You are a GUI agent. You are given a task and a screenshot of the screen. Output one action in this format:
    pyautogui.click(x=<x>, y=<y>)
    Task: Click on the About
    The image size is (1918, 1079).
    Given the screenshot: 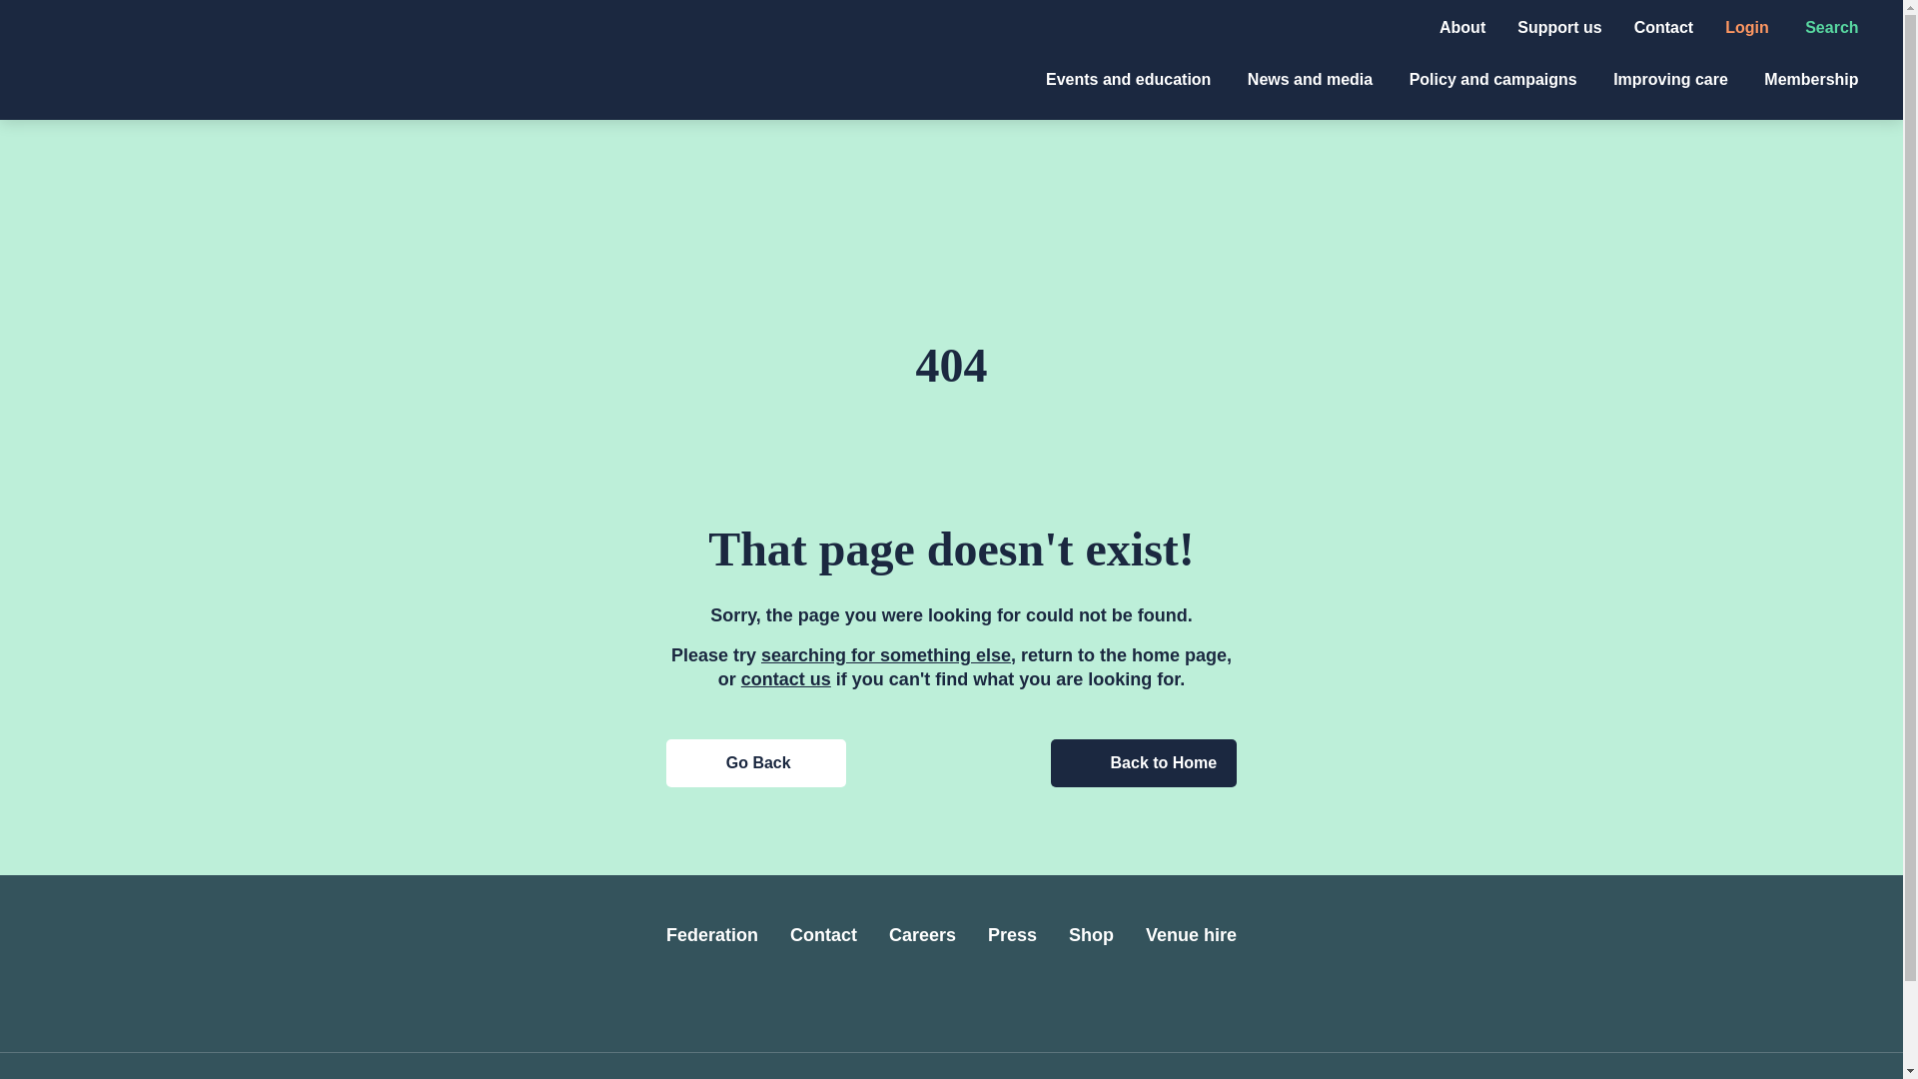 What is the action you would take?
    pyautogui.click(x=1462, y=27)
    